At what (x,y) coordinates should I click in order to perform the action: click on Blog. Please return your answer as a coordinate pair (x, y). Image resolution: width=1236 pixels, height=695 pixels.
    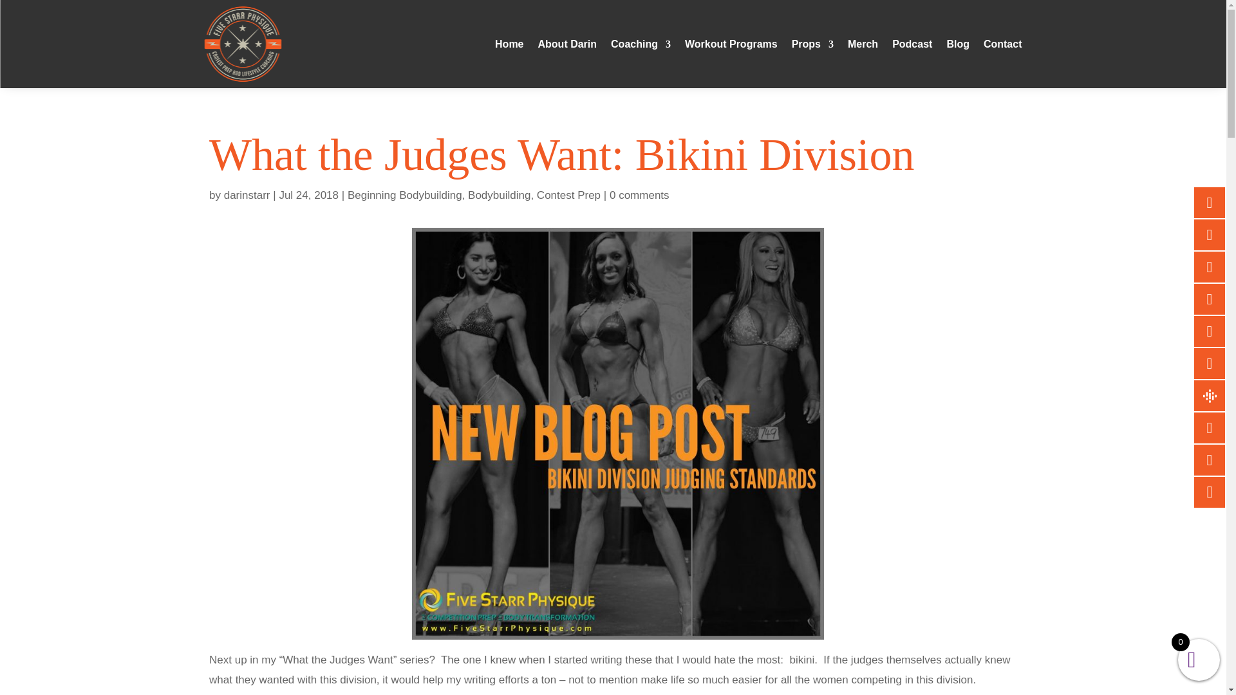
    Looking at the image, I should click on (958, 44).